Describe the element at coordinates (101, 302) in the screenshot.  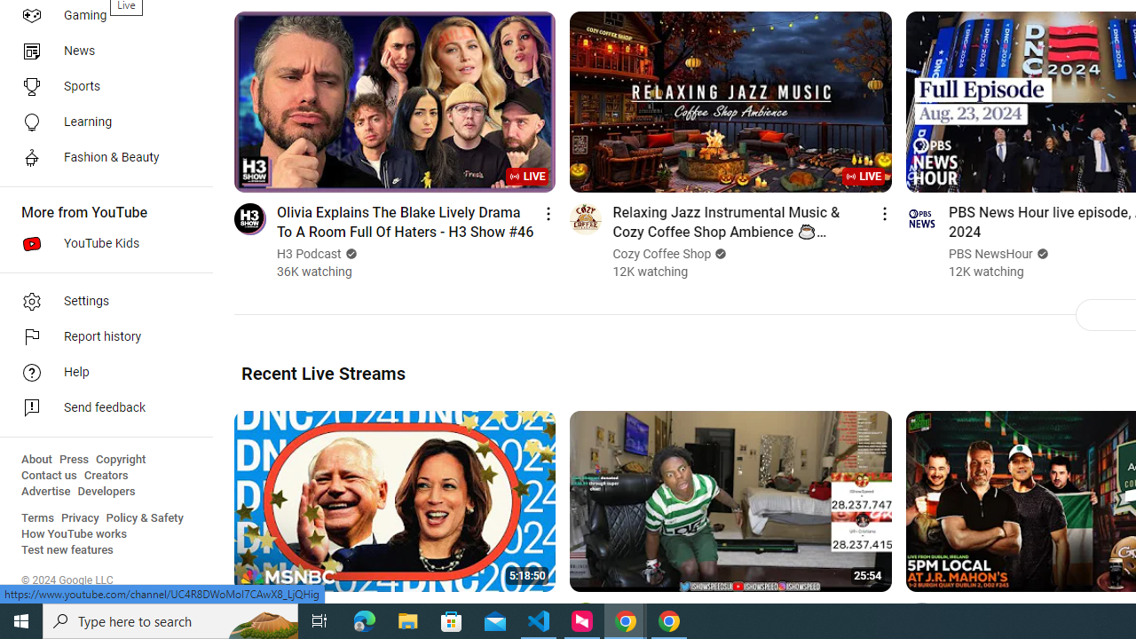
I see `Settings` at that location.